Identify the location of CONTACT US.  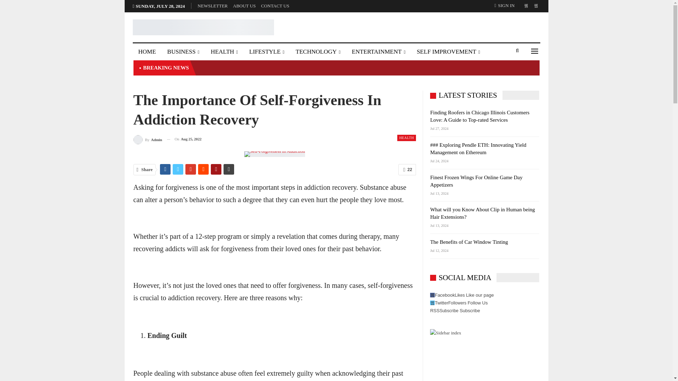
(275, 6).